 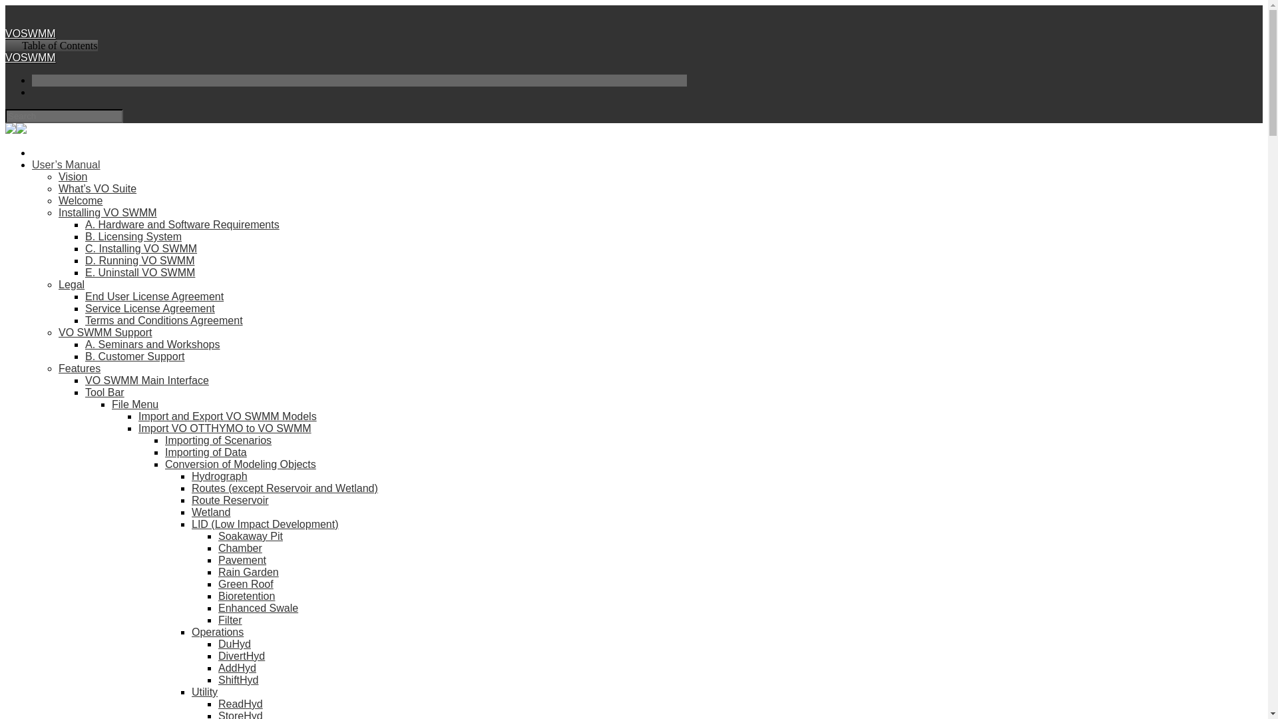 What do you see at coordinates (80, 368) in the screenshot?
I see `Features` at bounding box center [80, 368].